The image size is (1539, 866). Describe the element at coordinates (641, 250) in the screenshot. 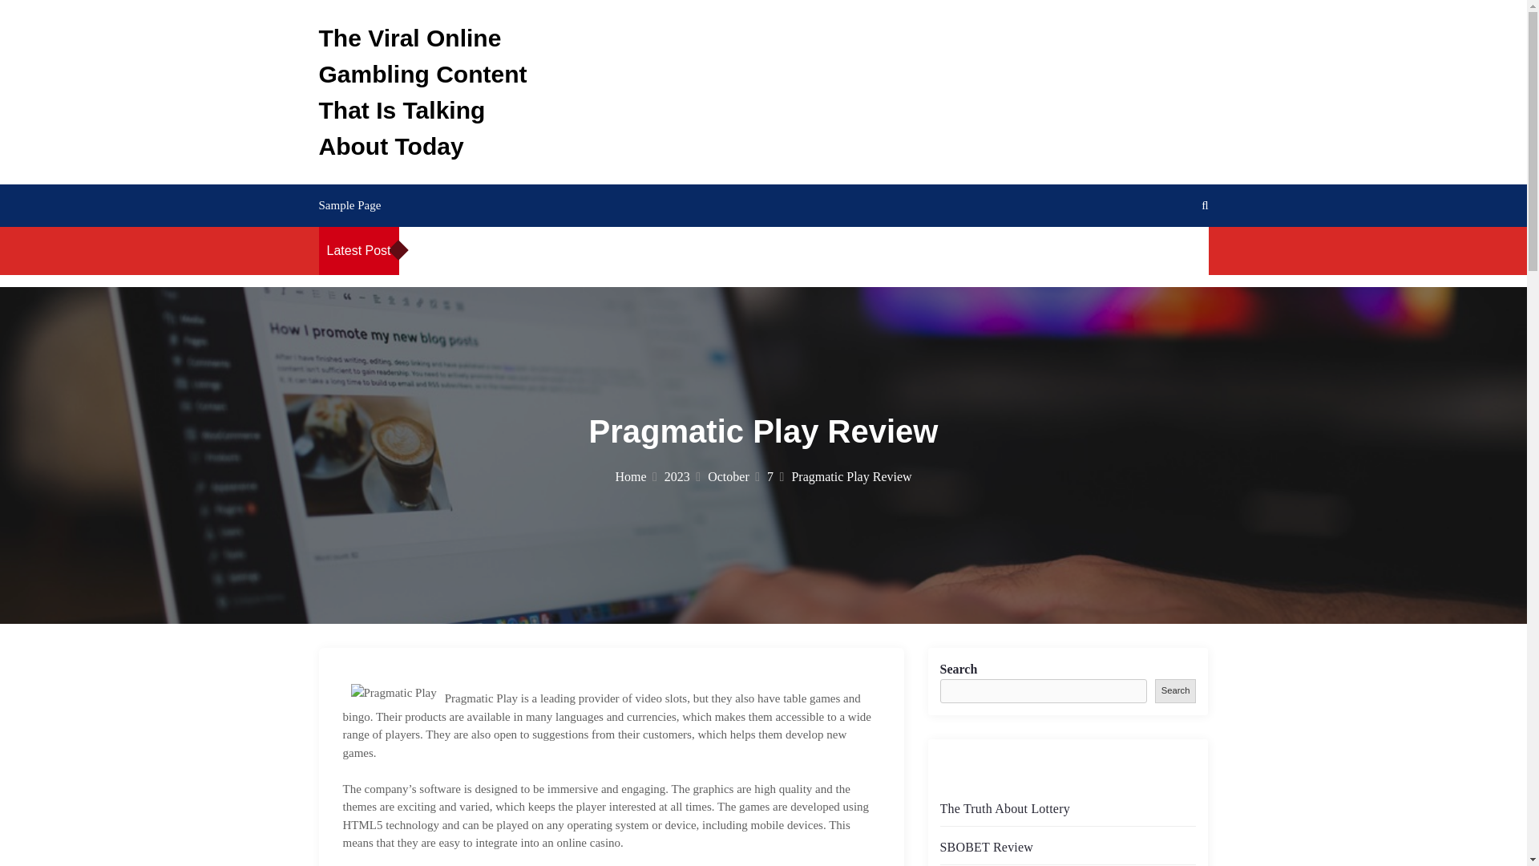

I see `SBOBET Review` at that location.